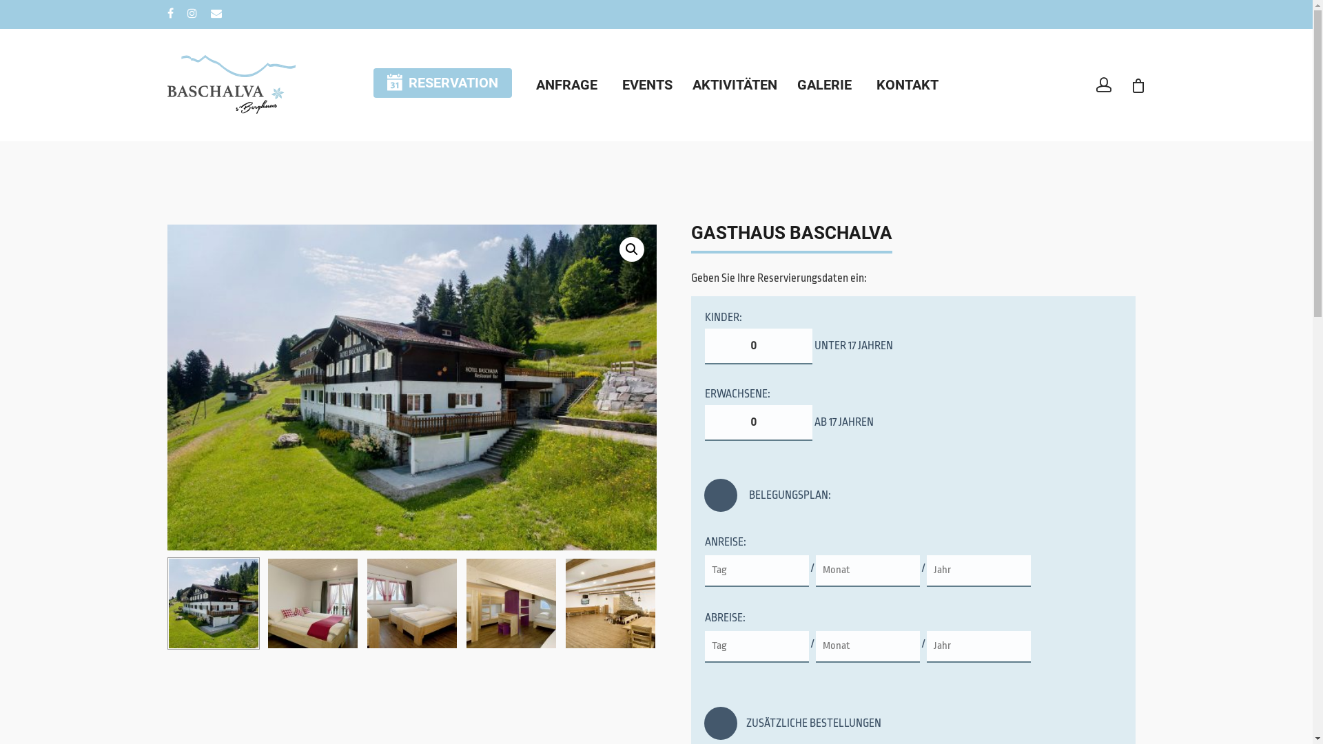  I want to click on ANFRAGE, so click(566, 84).